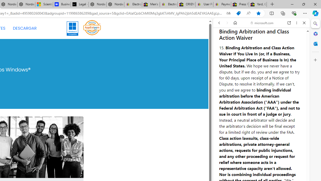  I want to click on Electronics, Cars, Fashion, Collectibles & More | eBay, so click(169, 5).